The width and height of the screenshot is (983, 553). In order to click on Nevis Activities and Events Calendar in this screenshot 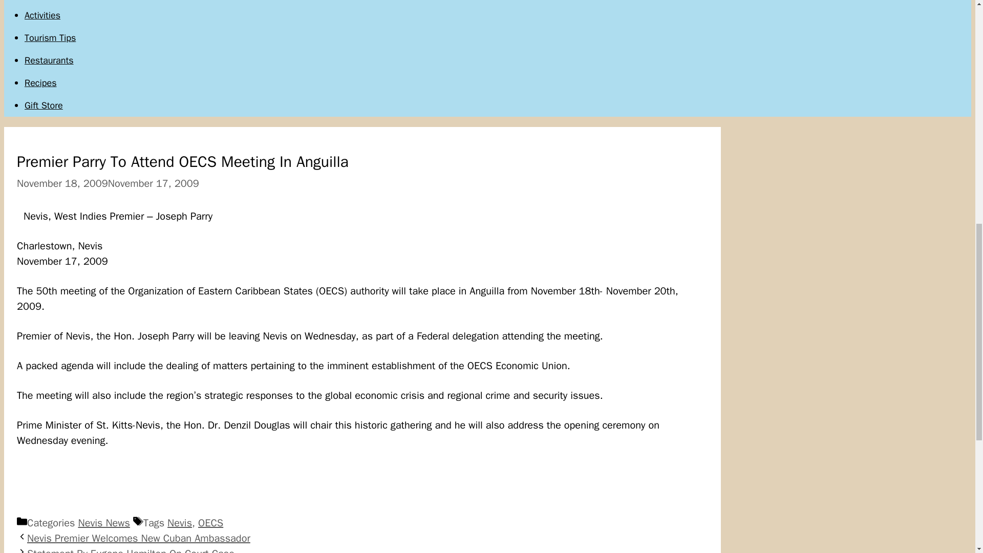, I will do `click(42, 15)`.